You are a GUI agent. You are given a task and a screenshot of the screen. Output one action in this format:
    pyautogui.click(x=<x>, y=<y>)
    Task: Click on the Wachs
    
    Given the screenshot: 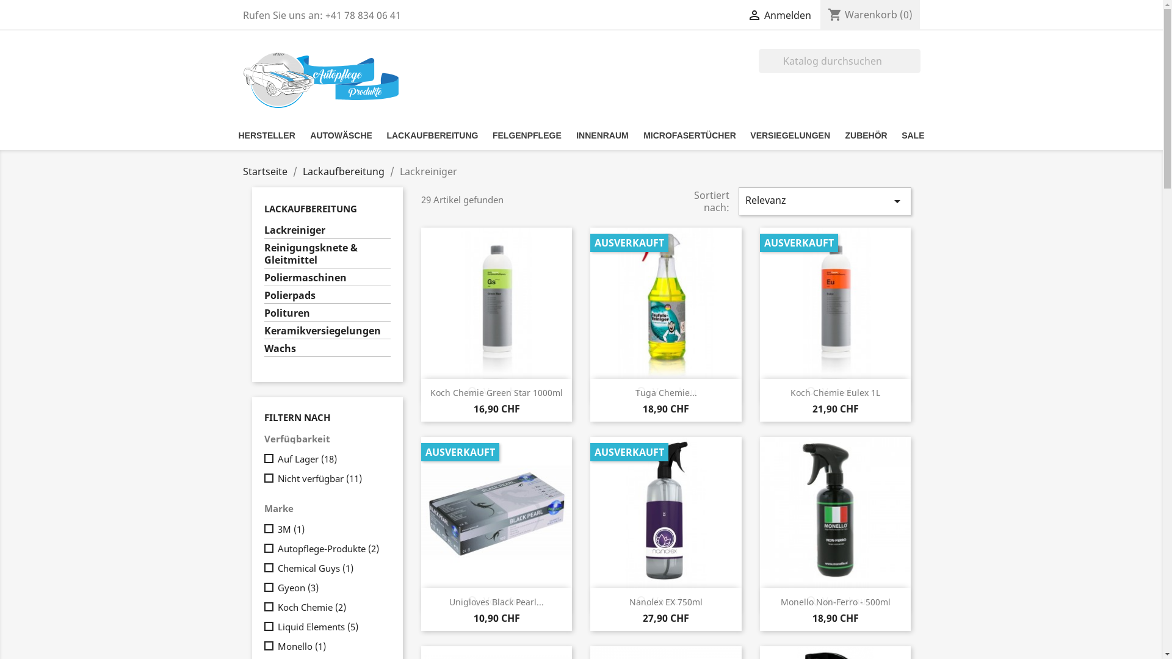 What is the action you would take?
    pyautogui.click(x=327, y=350)
    